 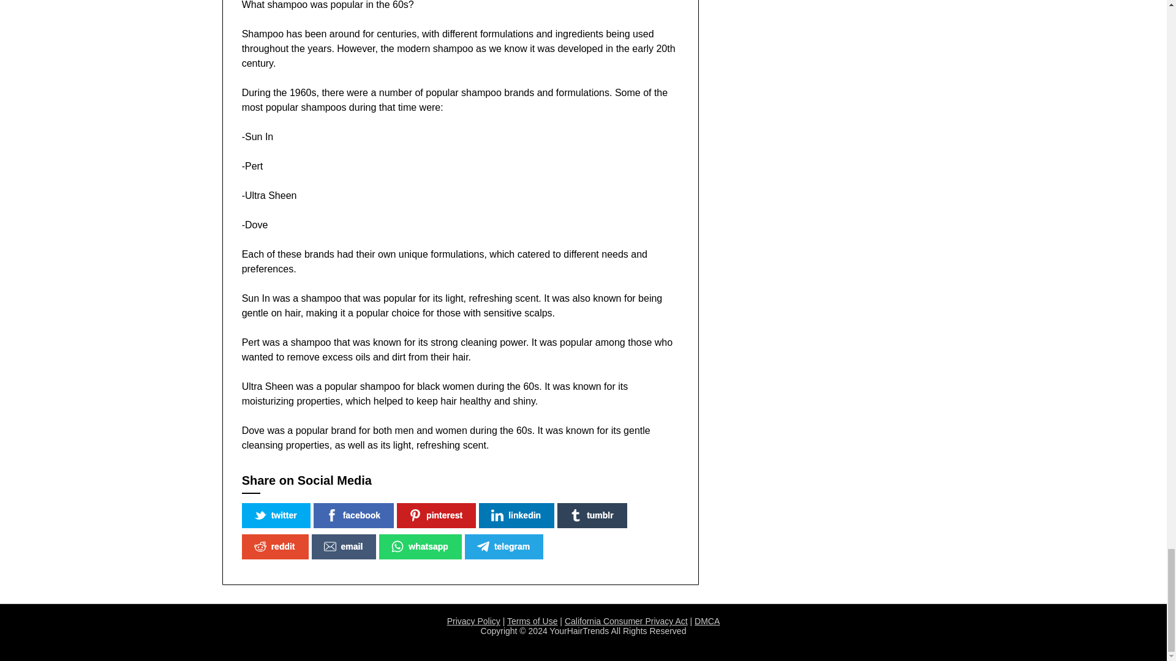 I want to click on linkedin, so click(x=516, y=515).